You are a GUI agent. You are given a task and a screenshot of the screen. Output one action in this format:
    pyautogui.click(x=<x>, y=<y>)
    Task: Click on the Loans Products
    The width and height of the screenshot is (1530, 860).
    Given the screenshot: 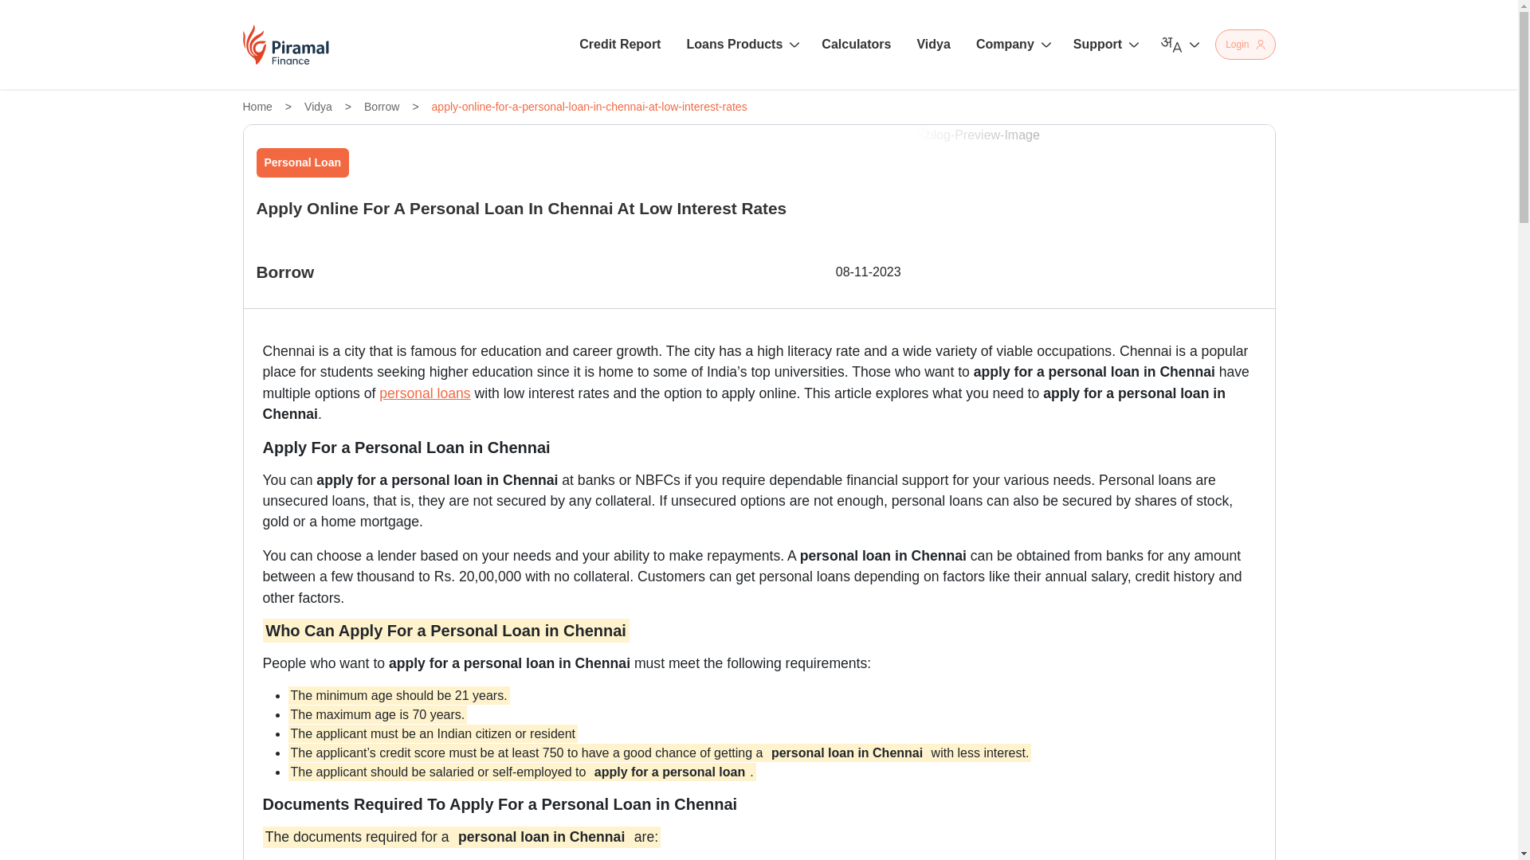 What is the action you would take?
    pyautogui.click(x=740, y=44)
    